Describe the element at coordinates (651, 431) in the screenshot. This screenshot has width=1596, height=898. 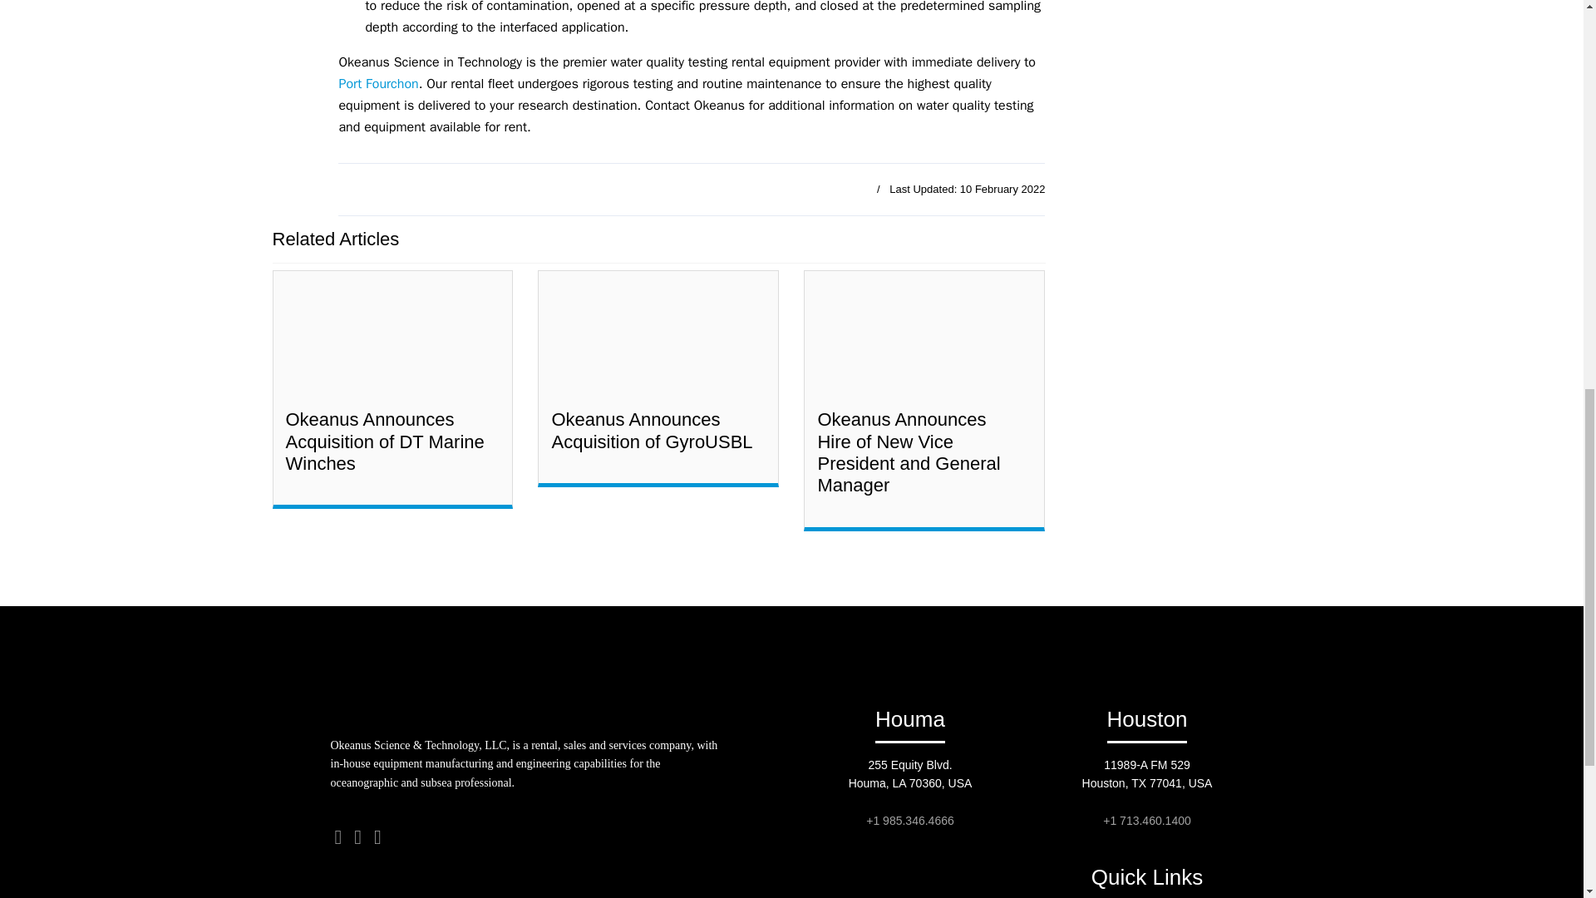
I see `Okeanus Announces Acquisition of GyroUSBL` at that location.